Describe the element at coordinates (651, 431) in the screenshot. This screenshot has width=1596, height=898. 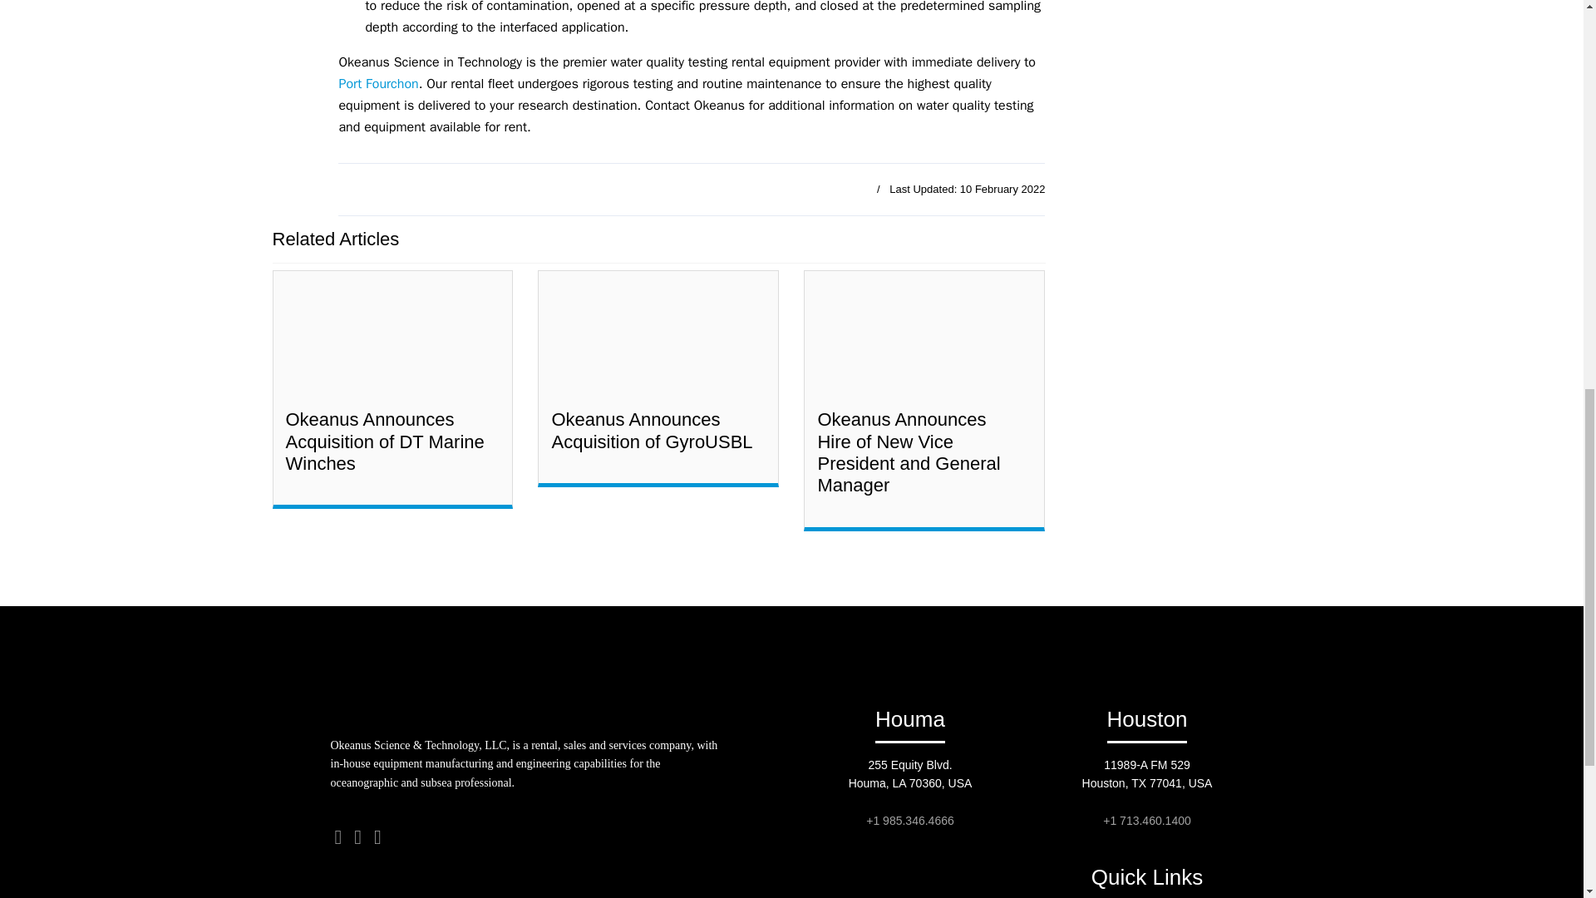
I see `Okeanus Announces Acquisition of GyroUSBL` at that location.